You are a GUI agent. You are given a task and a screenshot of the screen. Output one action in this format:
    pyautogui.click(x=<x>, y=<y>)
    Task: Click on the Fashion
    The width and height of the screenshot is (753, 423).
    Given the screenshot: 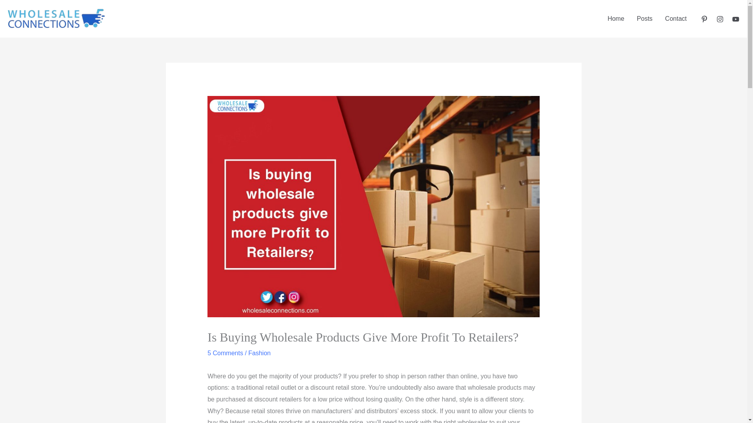 What is the action you would take?
    pyautogui.click(x=259, y=353)
    